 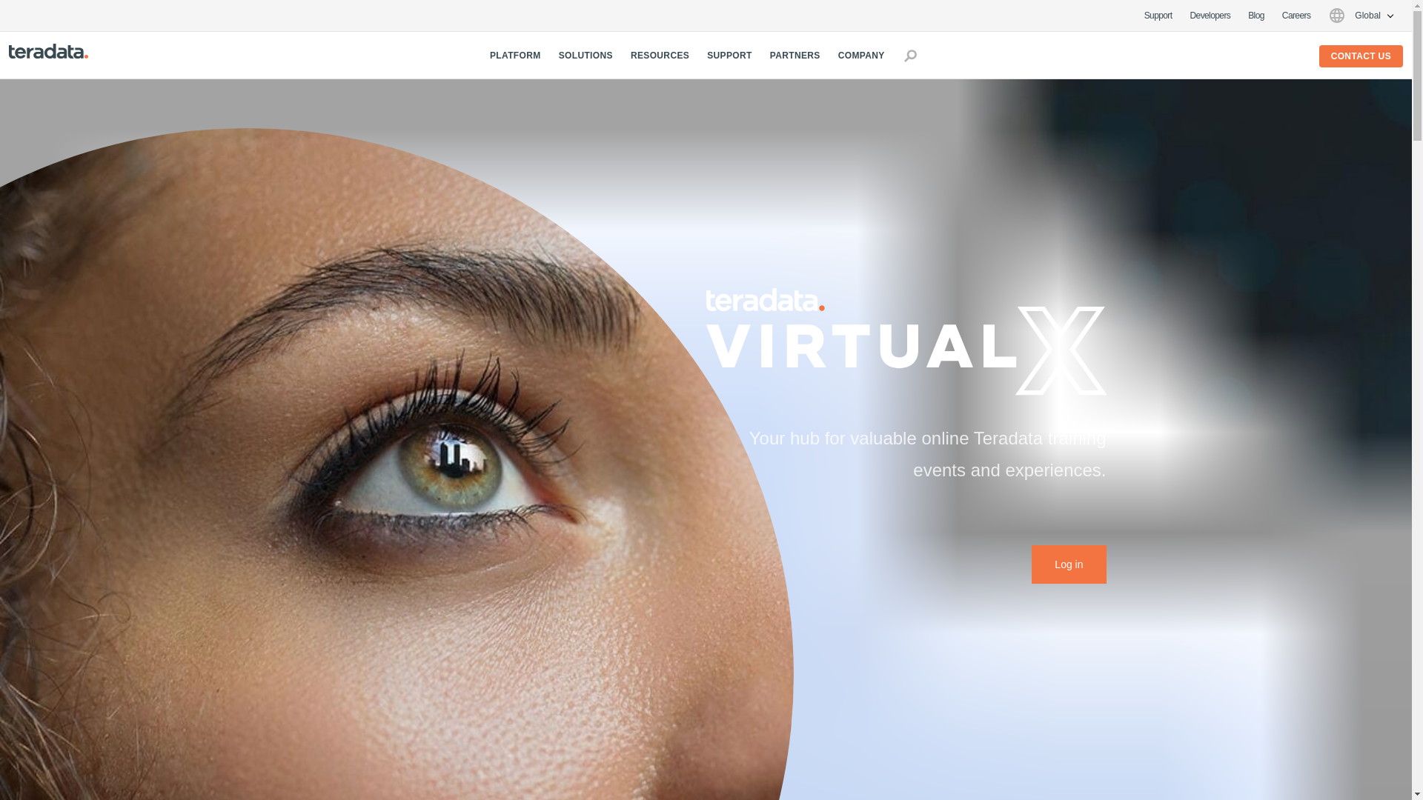 What do you see at coordinates (906, 341) in the screenshot?
I see `Teradata VirtualX logo` at bounding box center [906, 341].